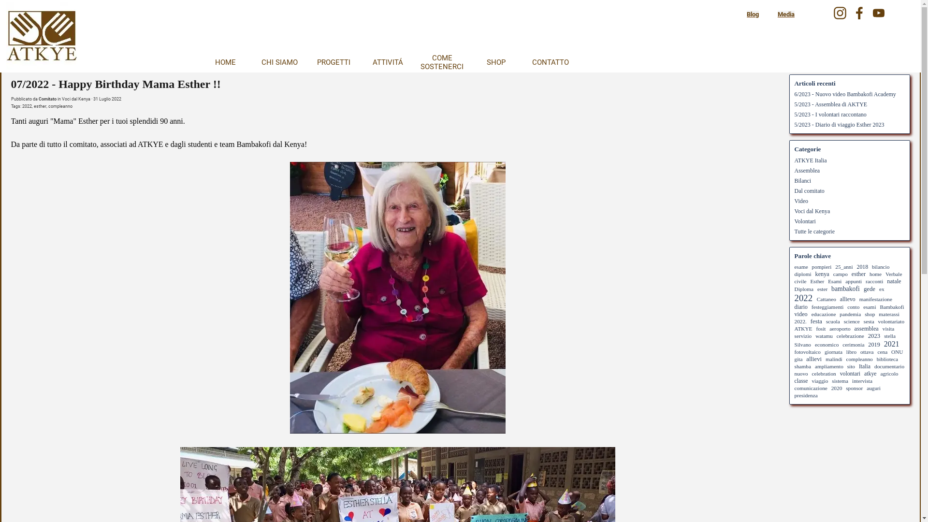 This screenshot has width=928, height=522. I want to click on esame, so click(801, 267).